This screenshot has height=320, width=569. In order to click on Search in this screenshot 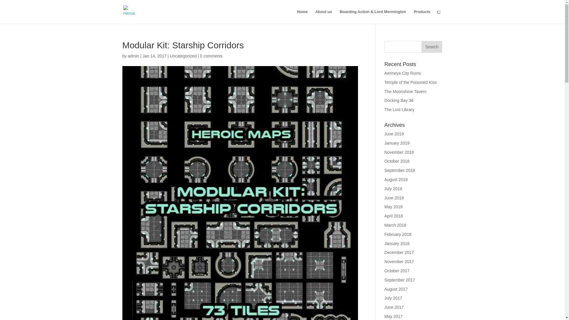, I will do `click(431, 47)`.